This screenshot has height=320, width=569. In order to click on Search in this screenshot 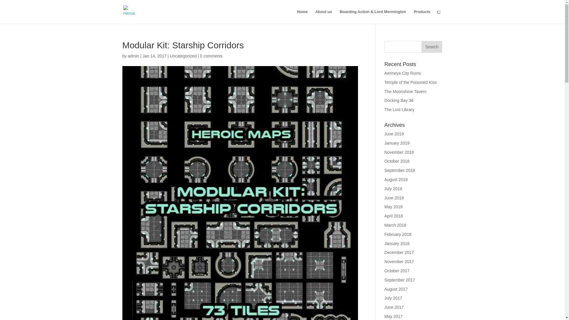, I will do `click(431, 47)`.